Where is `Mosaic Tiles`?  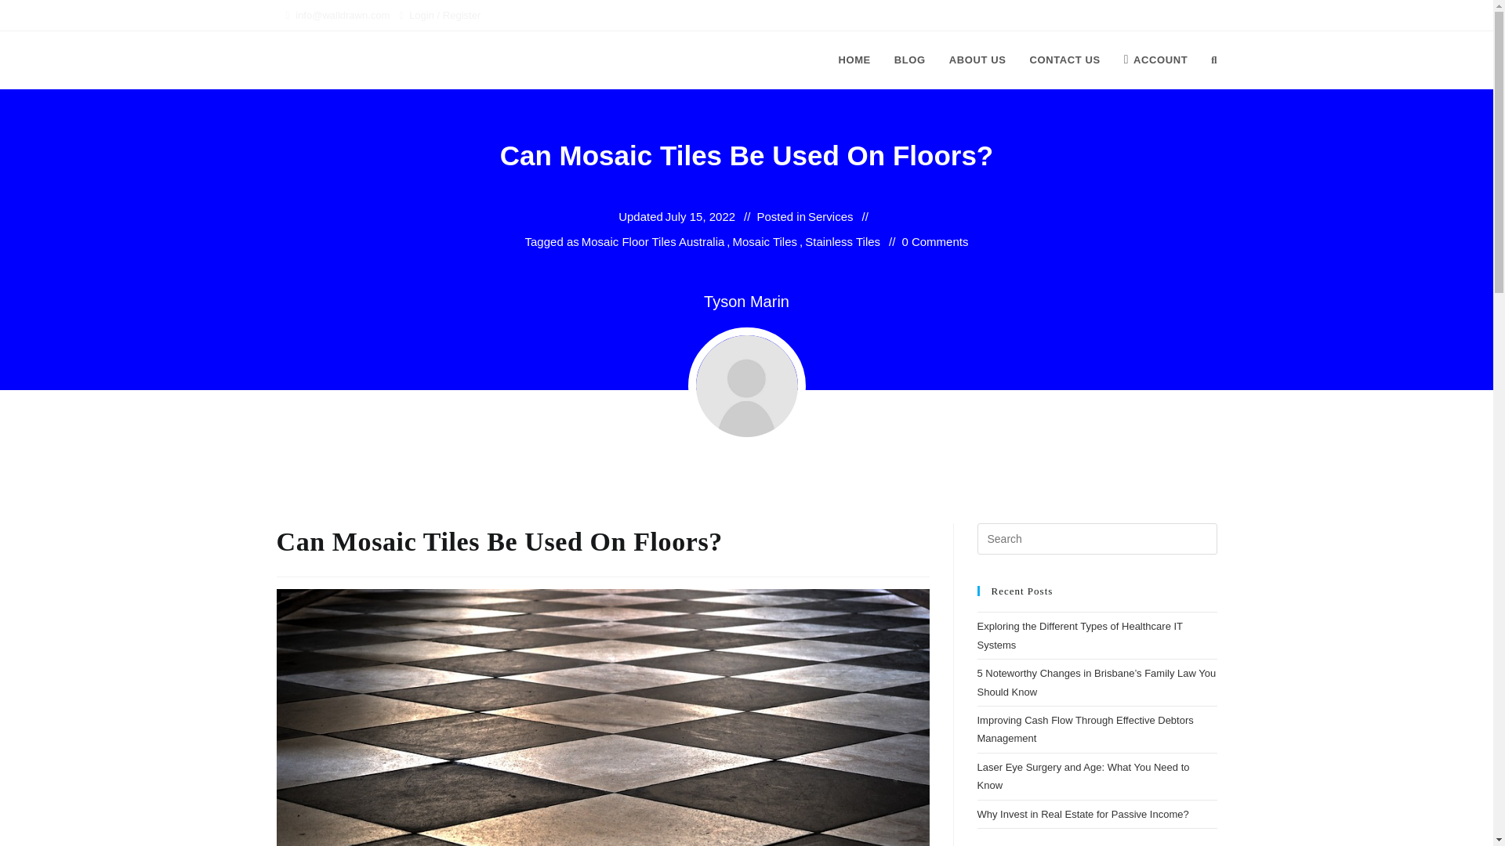
Mosaic Tiles is located at coordinates (765, 241).